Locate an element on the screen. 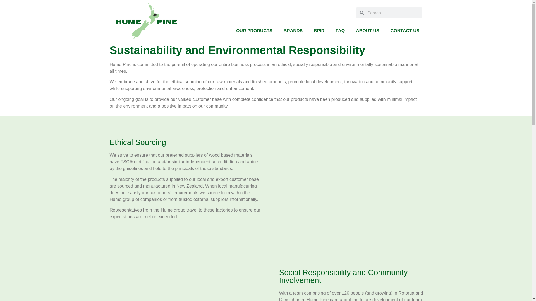 The width and height of the screenshot is (536, 301). FAQ is located at coordinates (340, 31).